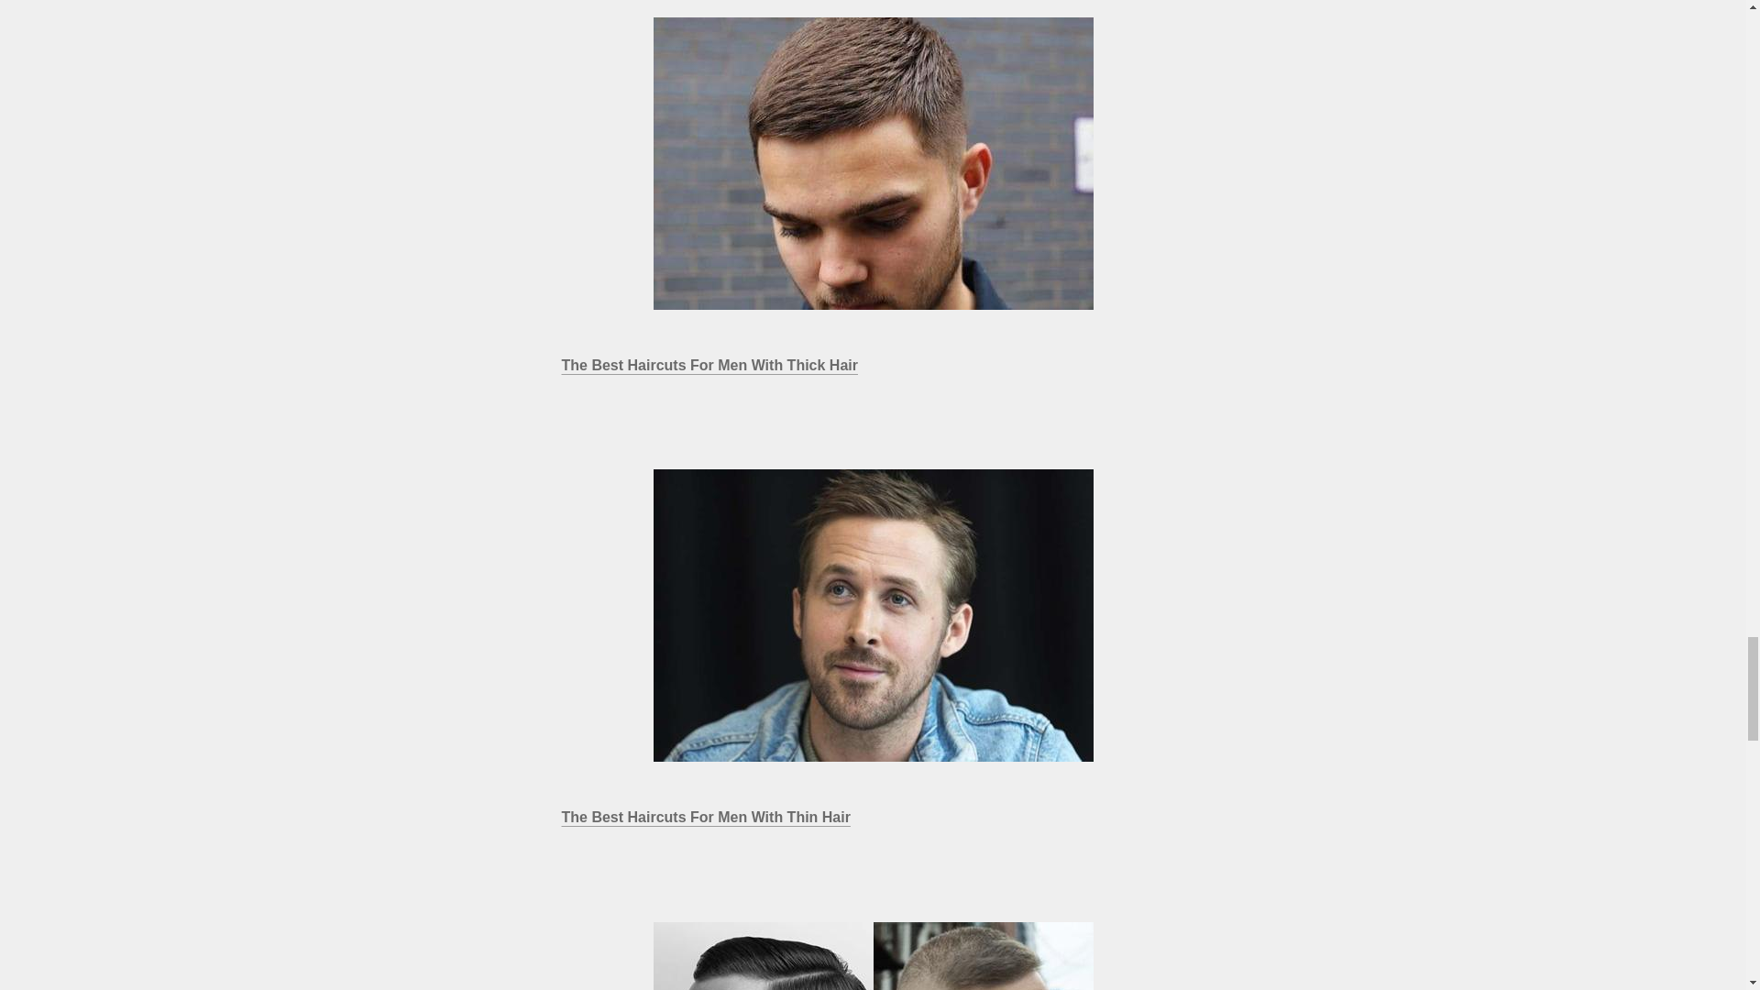  I want to click on The Best Haircuts For Men With Thick Hair, so click(873, 163).